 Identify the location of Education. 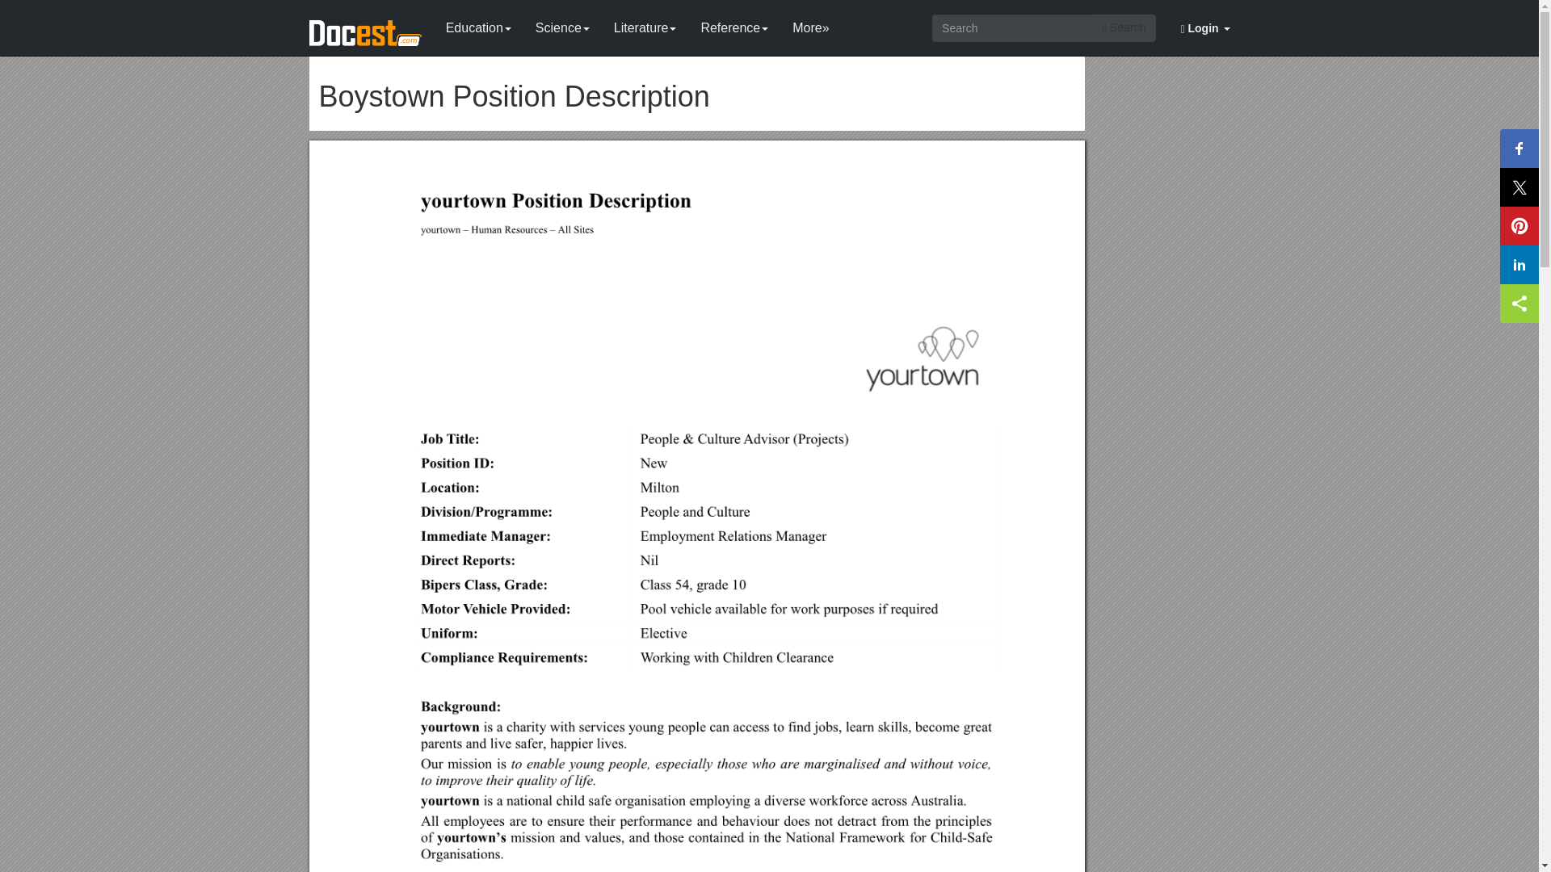
(478, 24).